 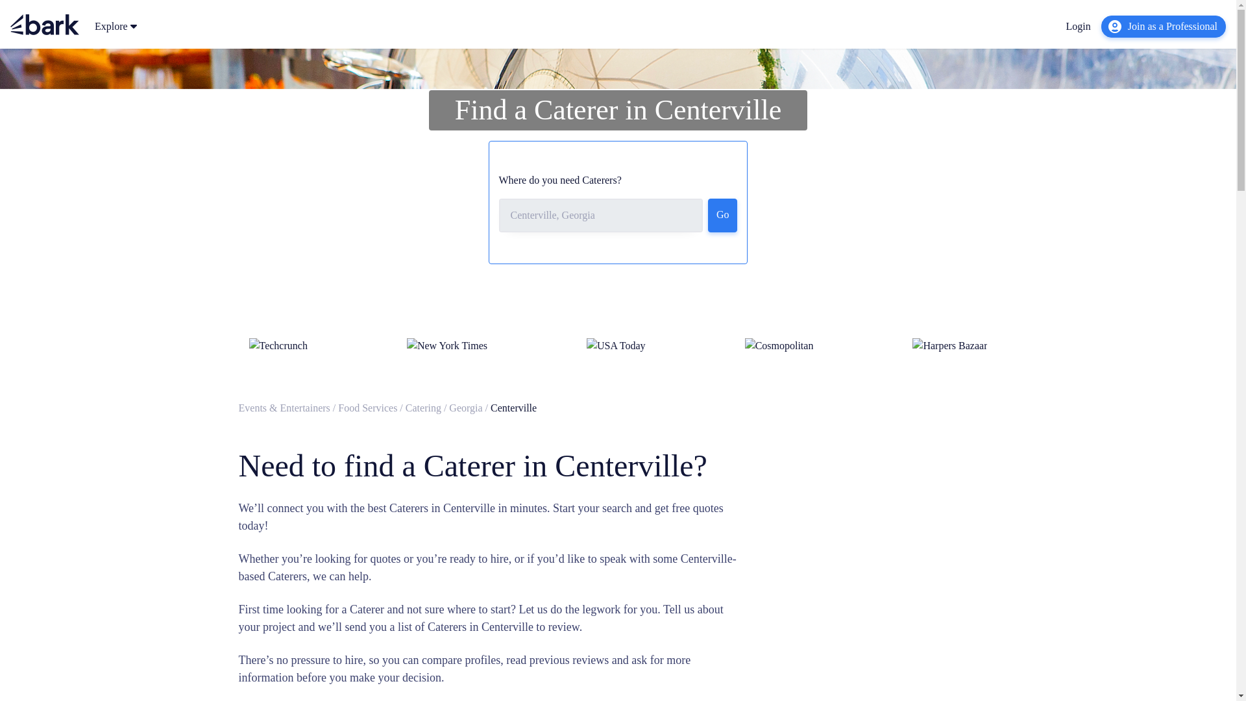 I want to click on Harpers Bazaar, so click(x=949, y=345).